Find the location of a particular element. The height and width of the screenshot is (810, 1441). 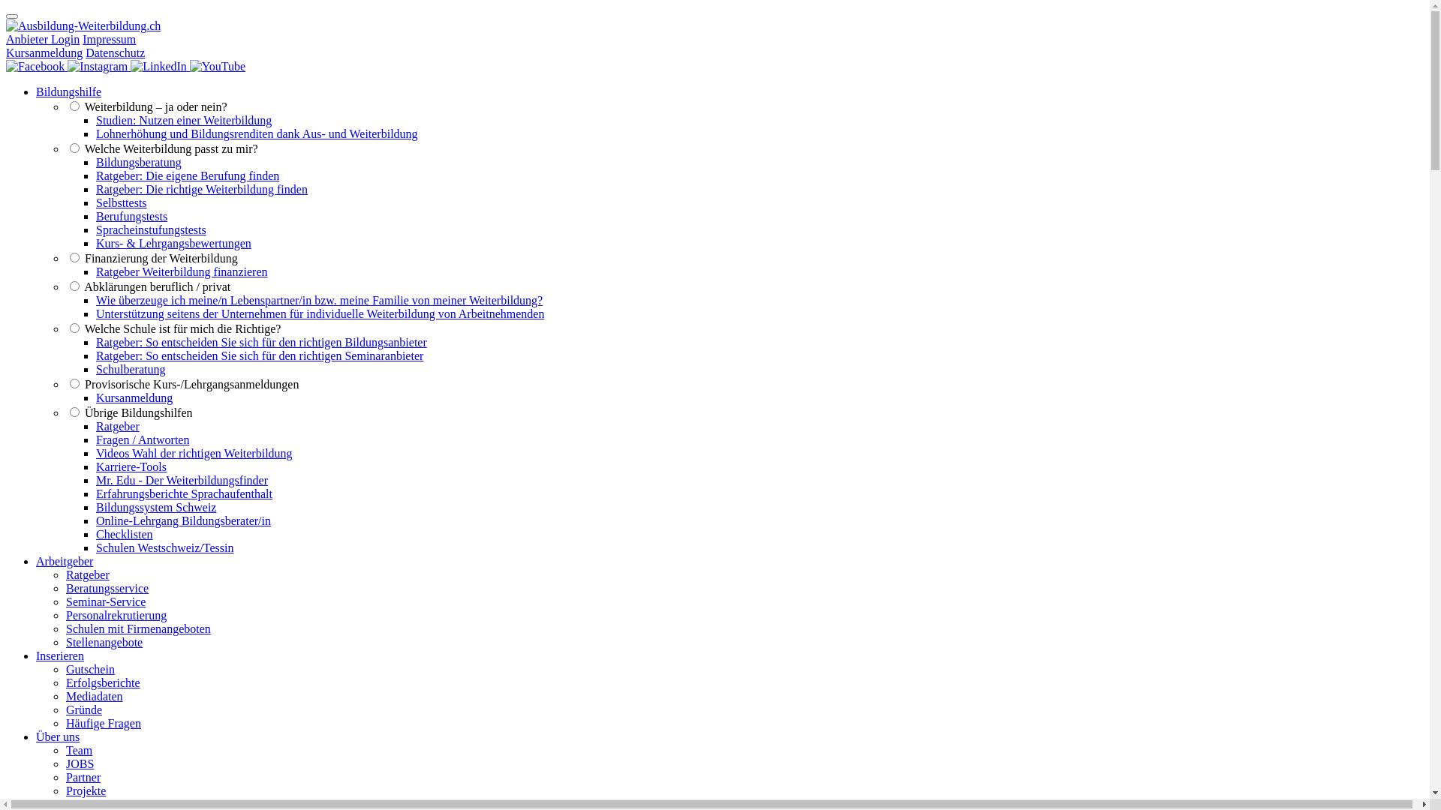

Beratungsservice is located at coordinates (107, 588).